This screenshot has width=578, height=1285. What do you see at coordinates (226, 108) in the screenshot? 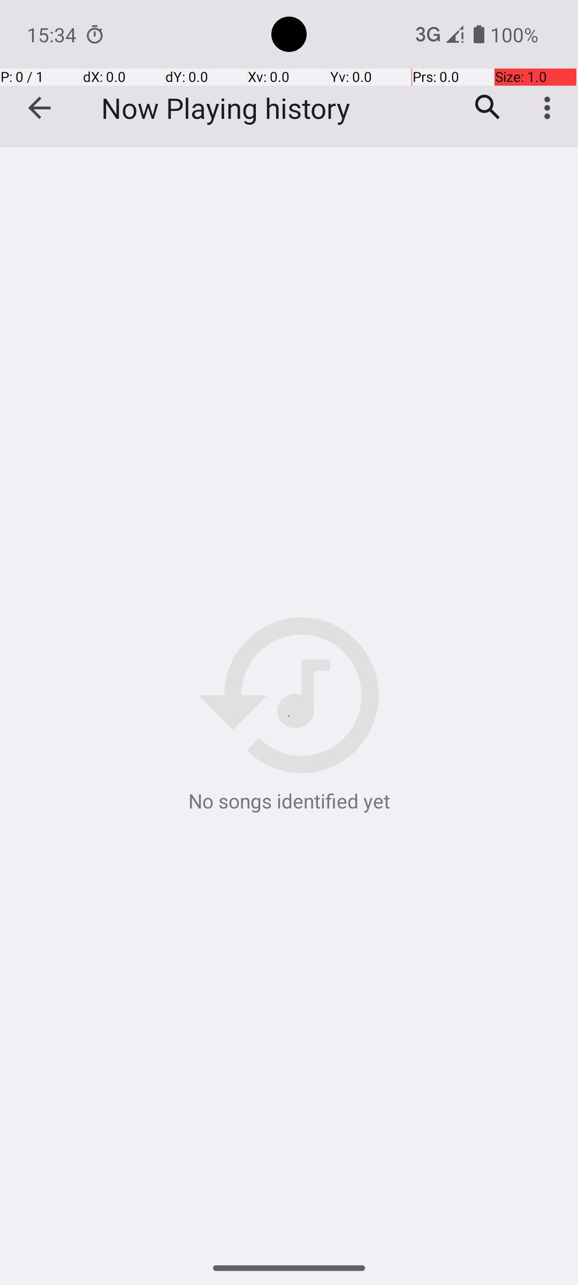
I see `Now Playing history` at bounding box center [226, 108].